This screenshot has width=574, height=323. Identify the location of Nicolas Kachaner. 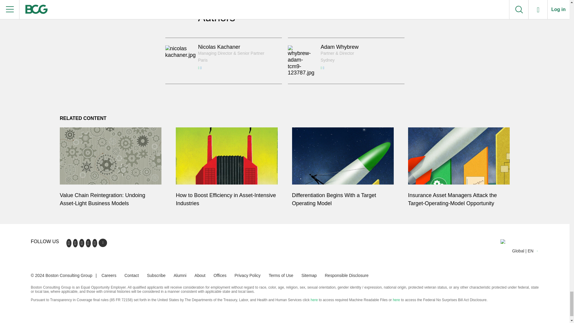
(219, 47).